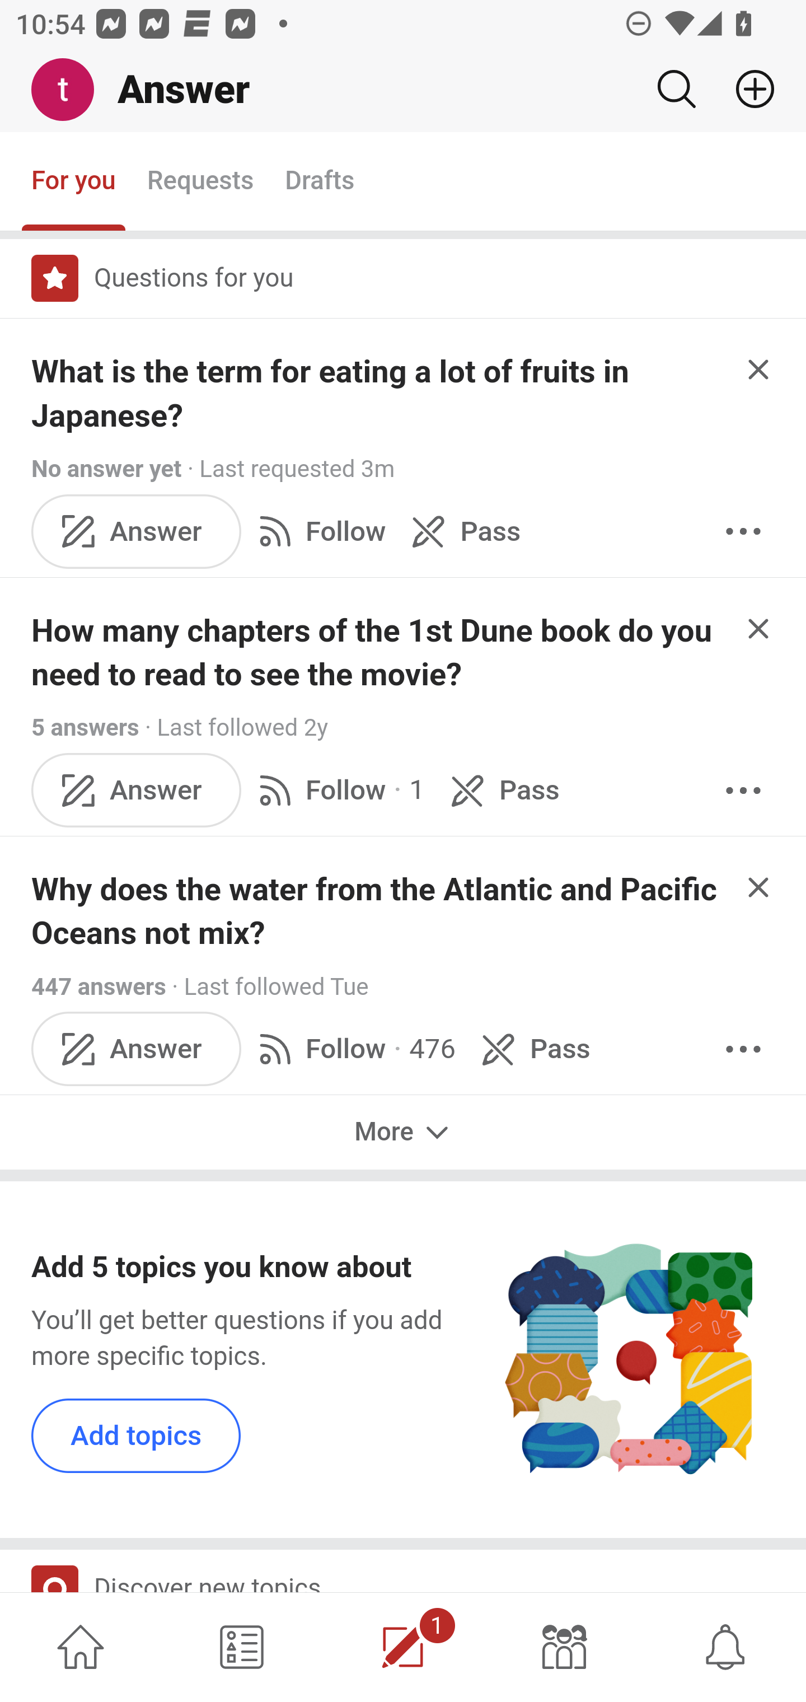  What do you see at coordinates (461, 530) in the screenshot?
I see `Pass` at bounding box center [461, 530].